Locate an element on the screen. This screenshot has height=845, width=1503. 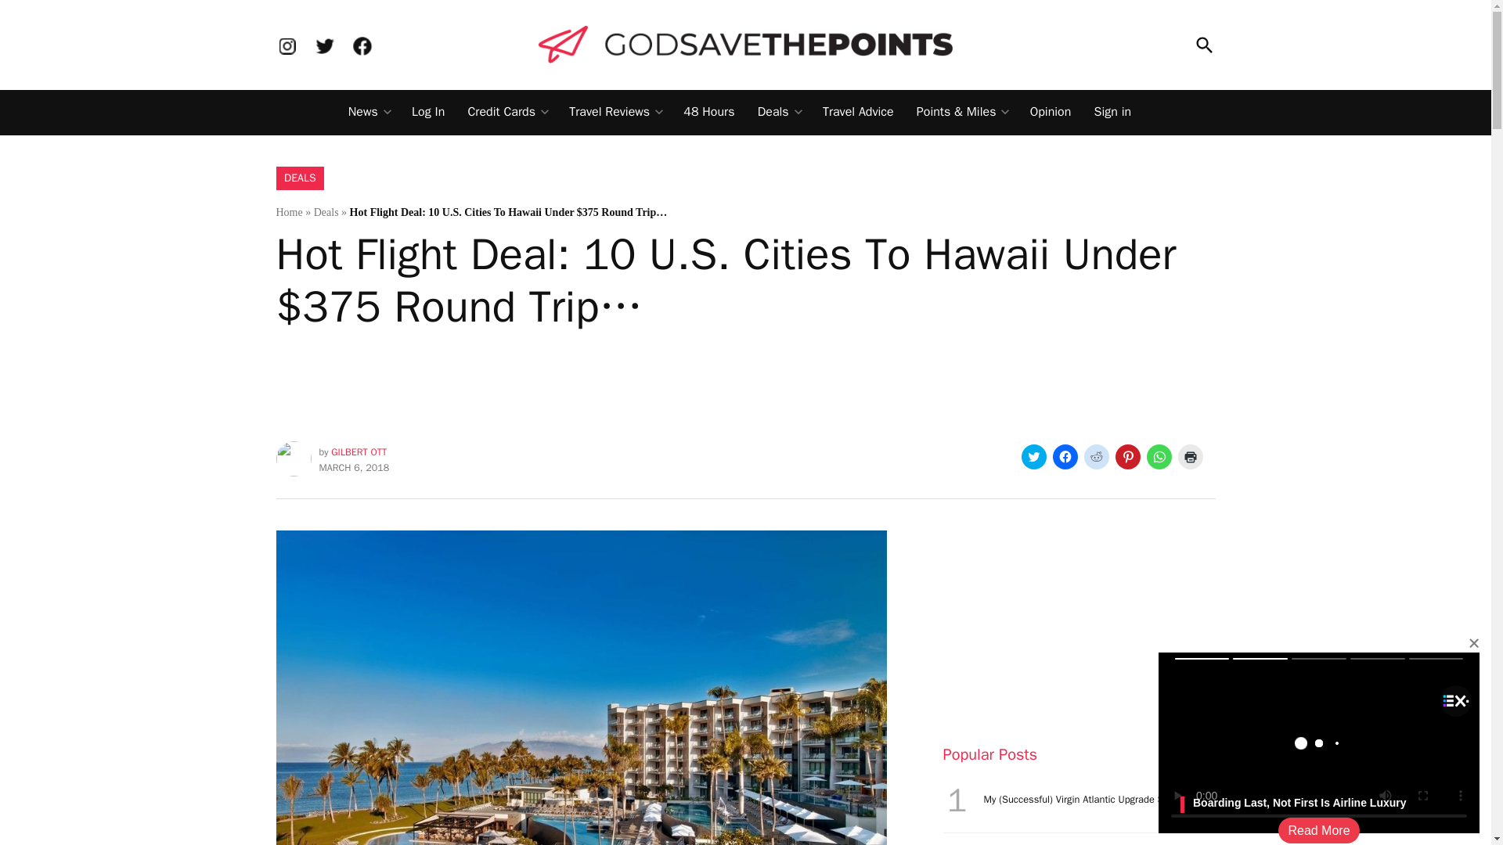
Click to print is located at coordinates (1190, 457).